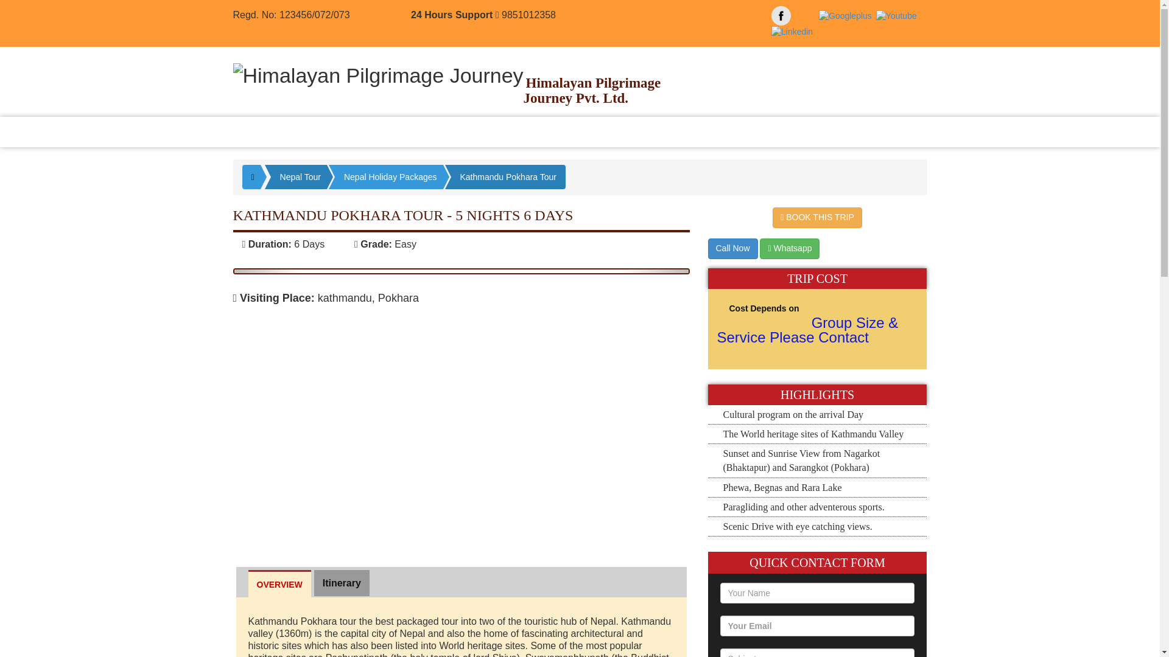 This screenshot has width=1169, height=657. Describe the element at coordinates (263, 131) in the screenshot. I see `HOME` at that location.